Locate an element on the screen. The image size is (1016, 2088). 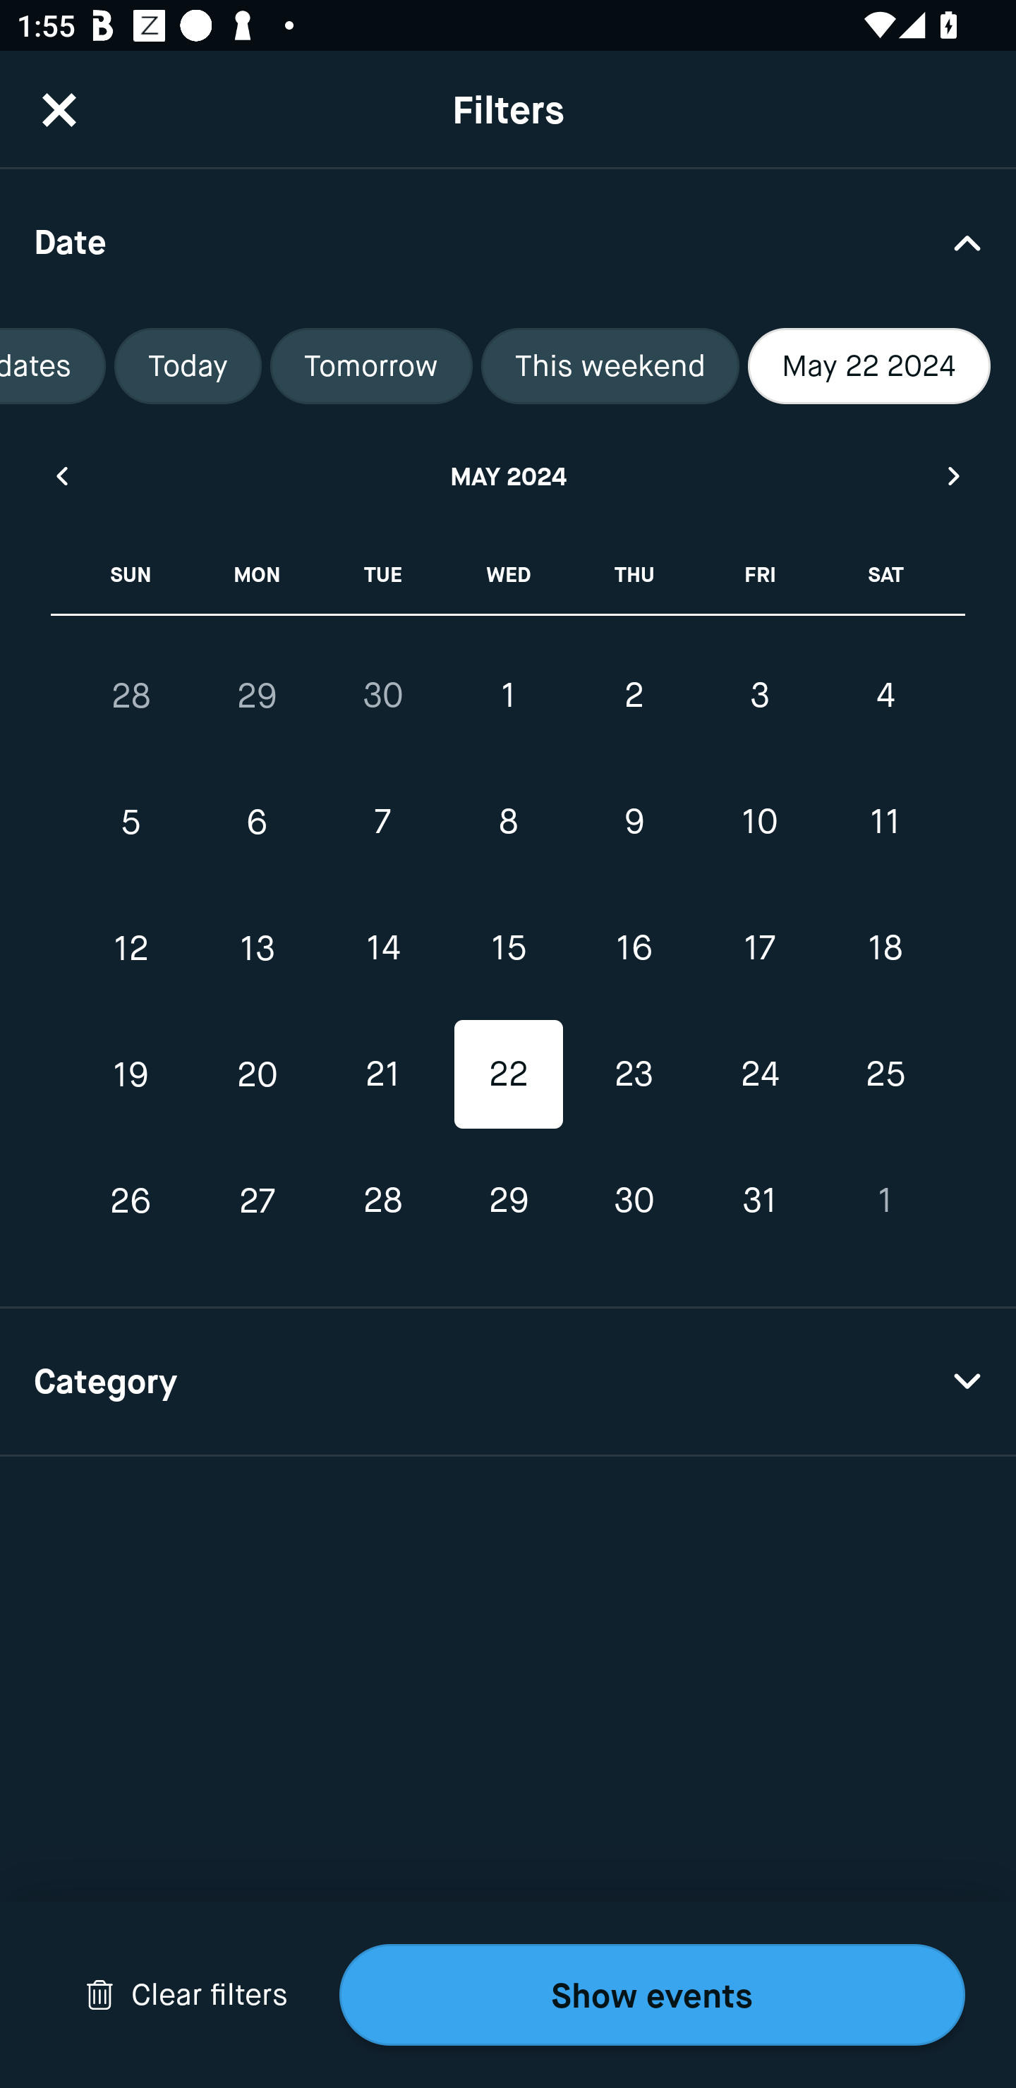
5 is located at coordinates (131, 823).